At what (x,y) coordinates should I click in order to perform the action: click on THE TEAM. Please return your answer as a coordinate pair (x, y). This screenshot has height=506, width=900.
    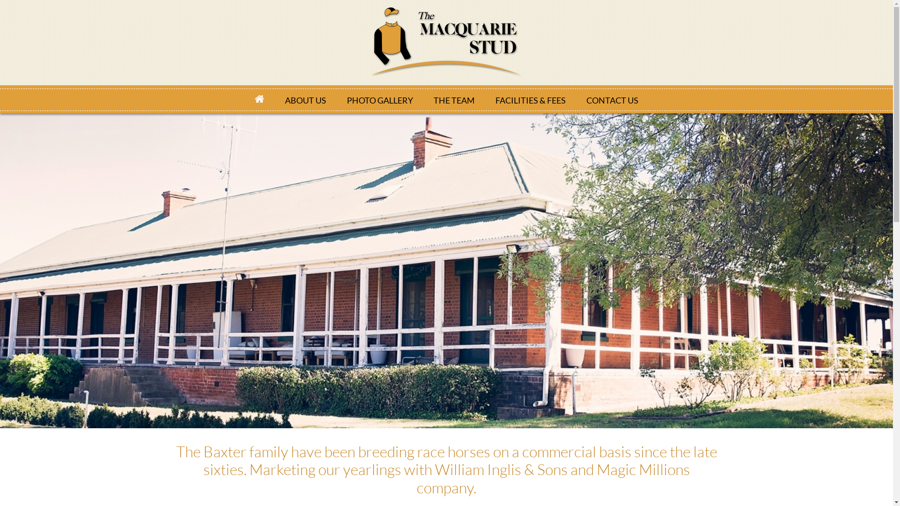
    Looking at the image, I should click on (454, 99).